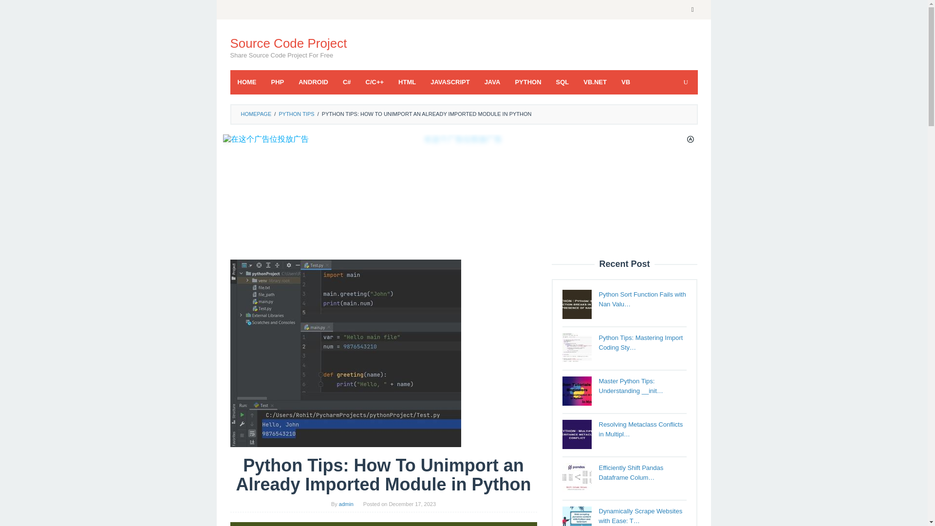 This screenshot has height=526, width=935. Describe the element at coordinates (255, 113) in the screenshot. I see `HOMEPAGE` at that location.